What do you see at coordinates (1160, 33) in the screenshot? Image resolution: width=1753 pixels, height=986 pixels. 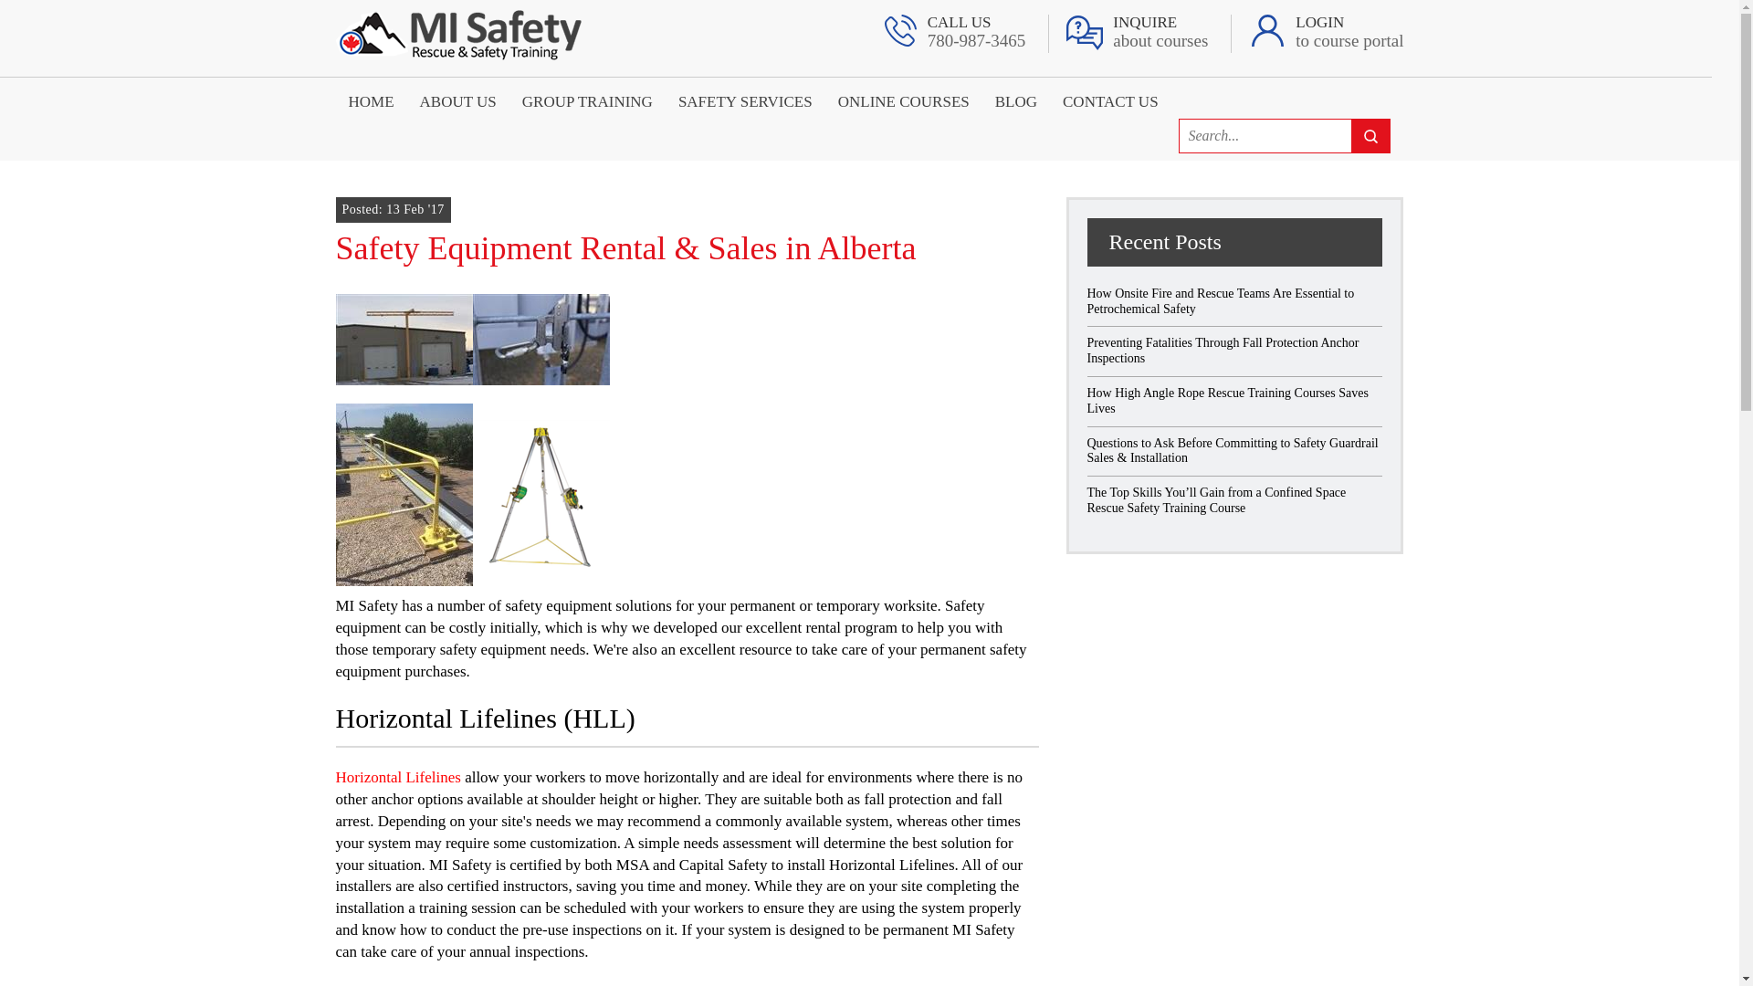 I see `ABOUT US` at bounding box center [1160, 33].